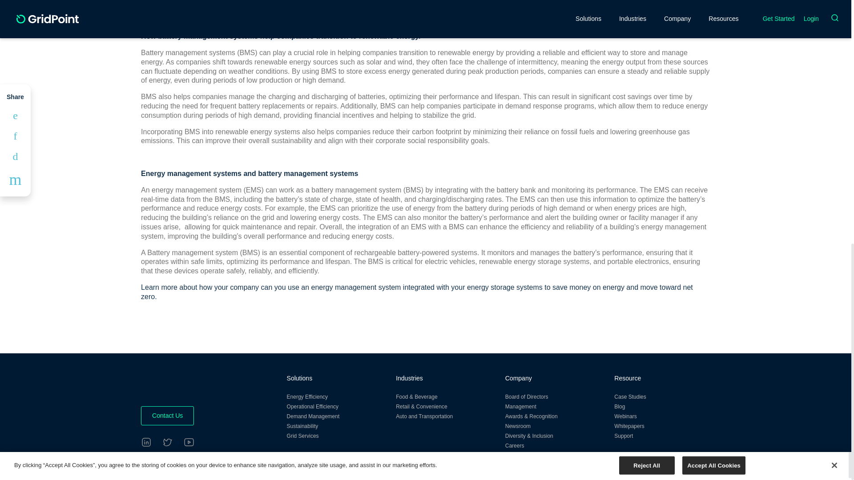 The height and width of the screenshot is (480, 854). Describe the element at coordinates (302, 436) in the screenshot. I see `Grid Services` at that location.